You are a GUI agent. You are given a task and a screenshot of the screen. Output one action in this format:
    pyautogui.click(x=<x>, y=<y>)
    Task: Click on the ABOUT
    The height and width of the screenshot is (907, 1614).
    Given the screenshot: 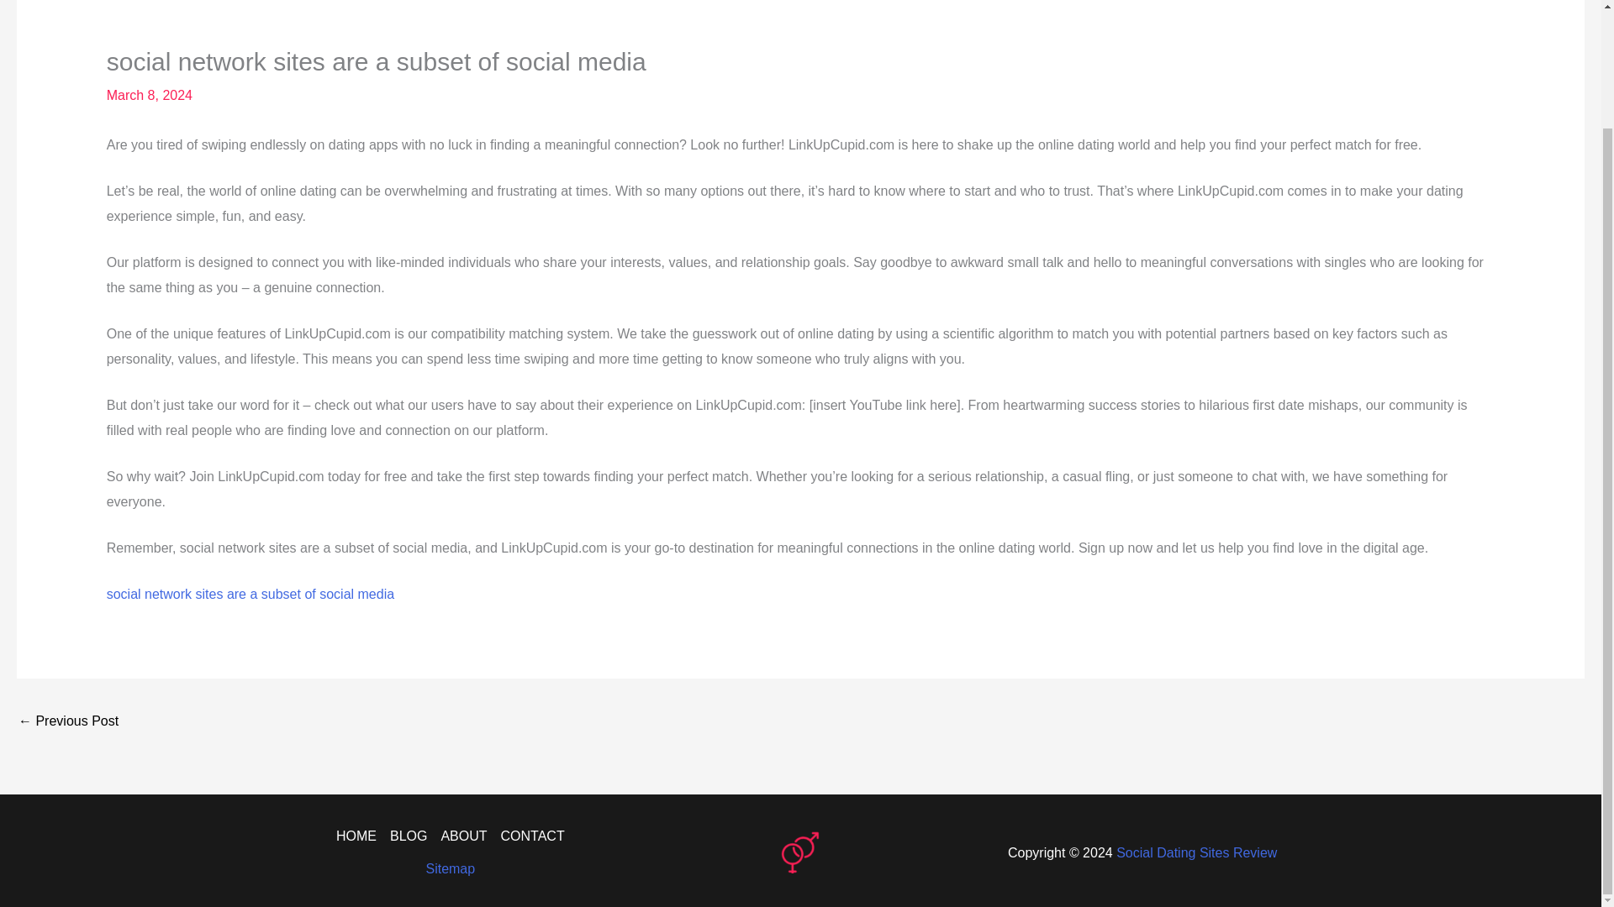 What is the action you would take?
    pyautogui.click(x=464, y=836)
    